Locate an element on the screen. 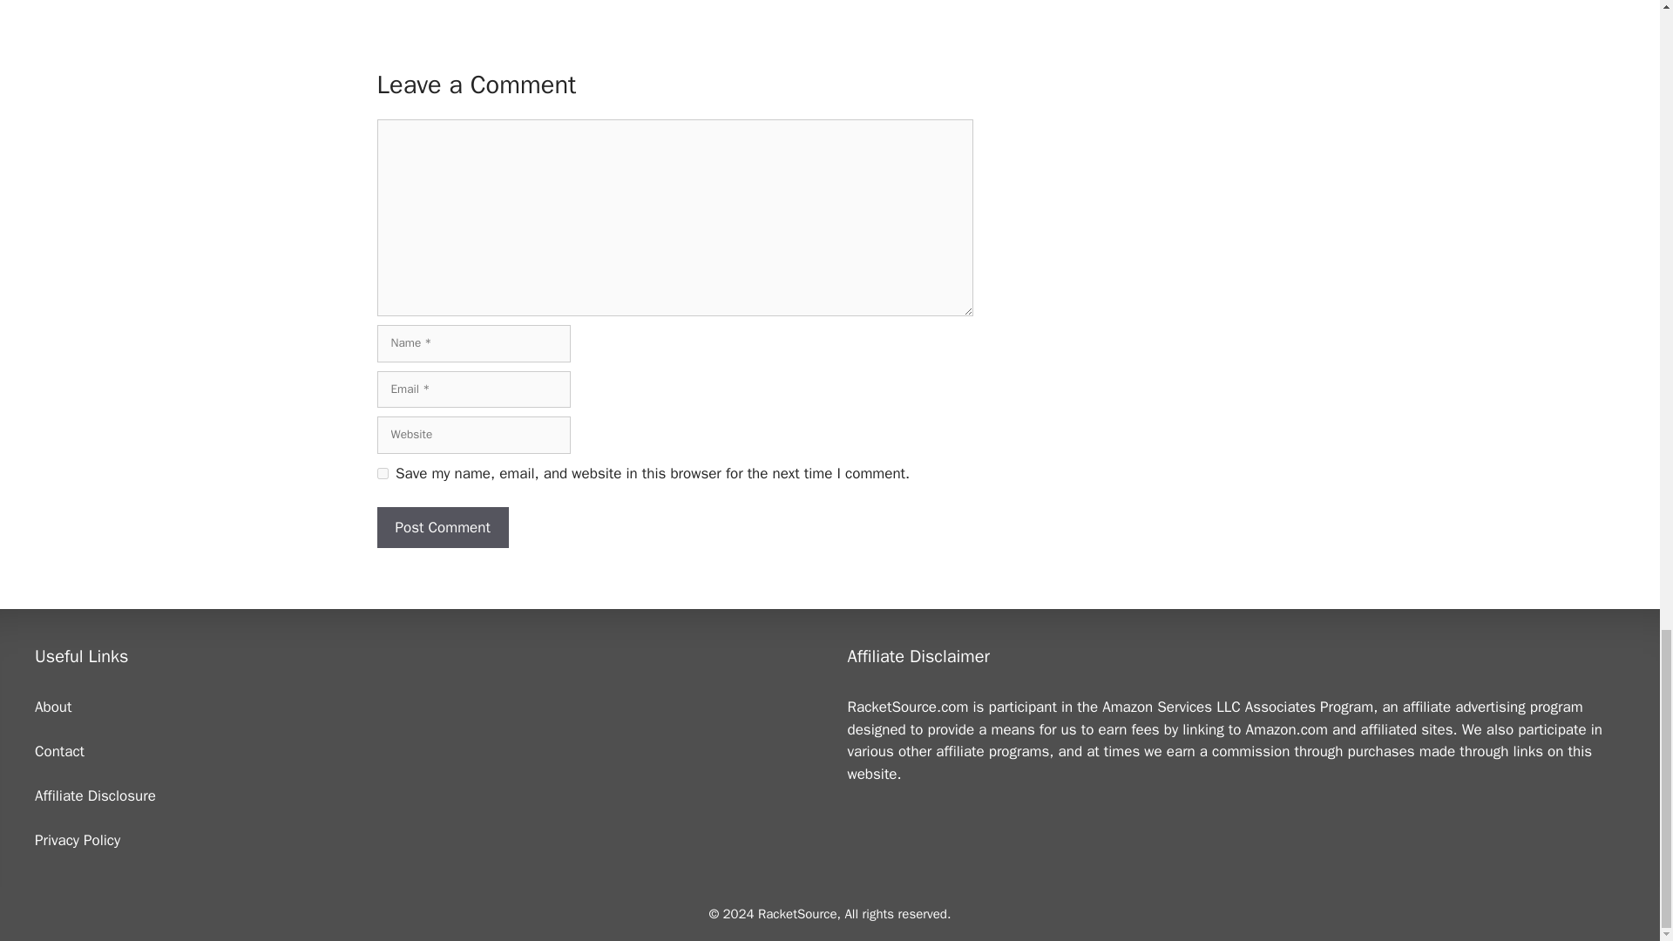 The width and height of the screenshot is (1673, 941). About is located at coordinates (53, 707).